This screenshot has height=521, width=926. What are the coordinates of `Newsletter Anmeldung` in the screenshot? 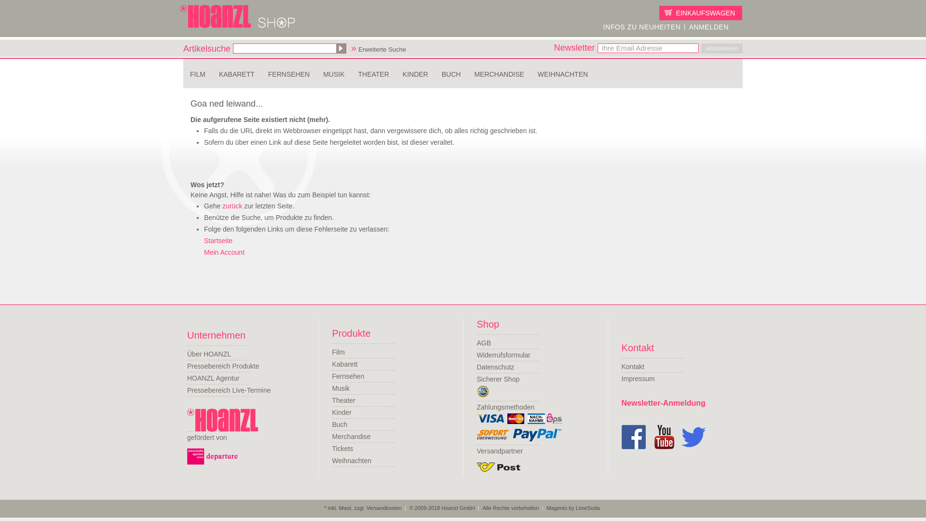 It's located at (641, 27).